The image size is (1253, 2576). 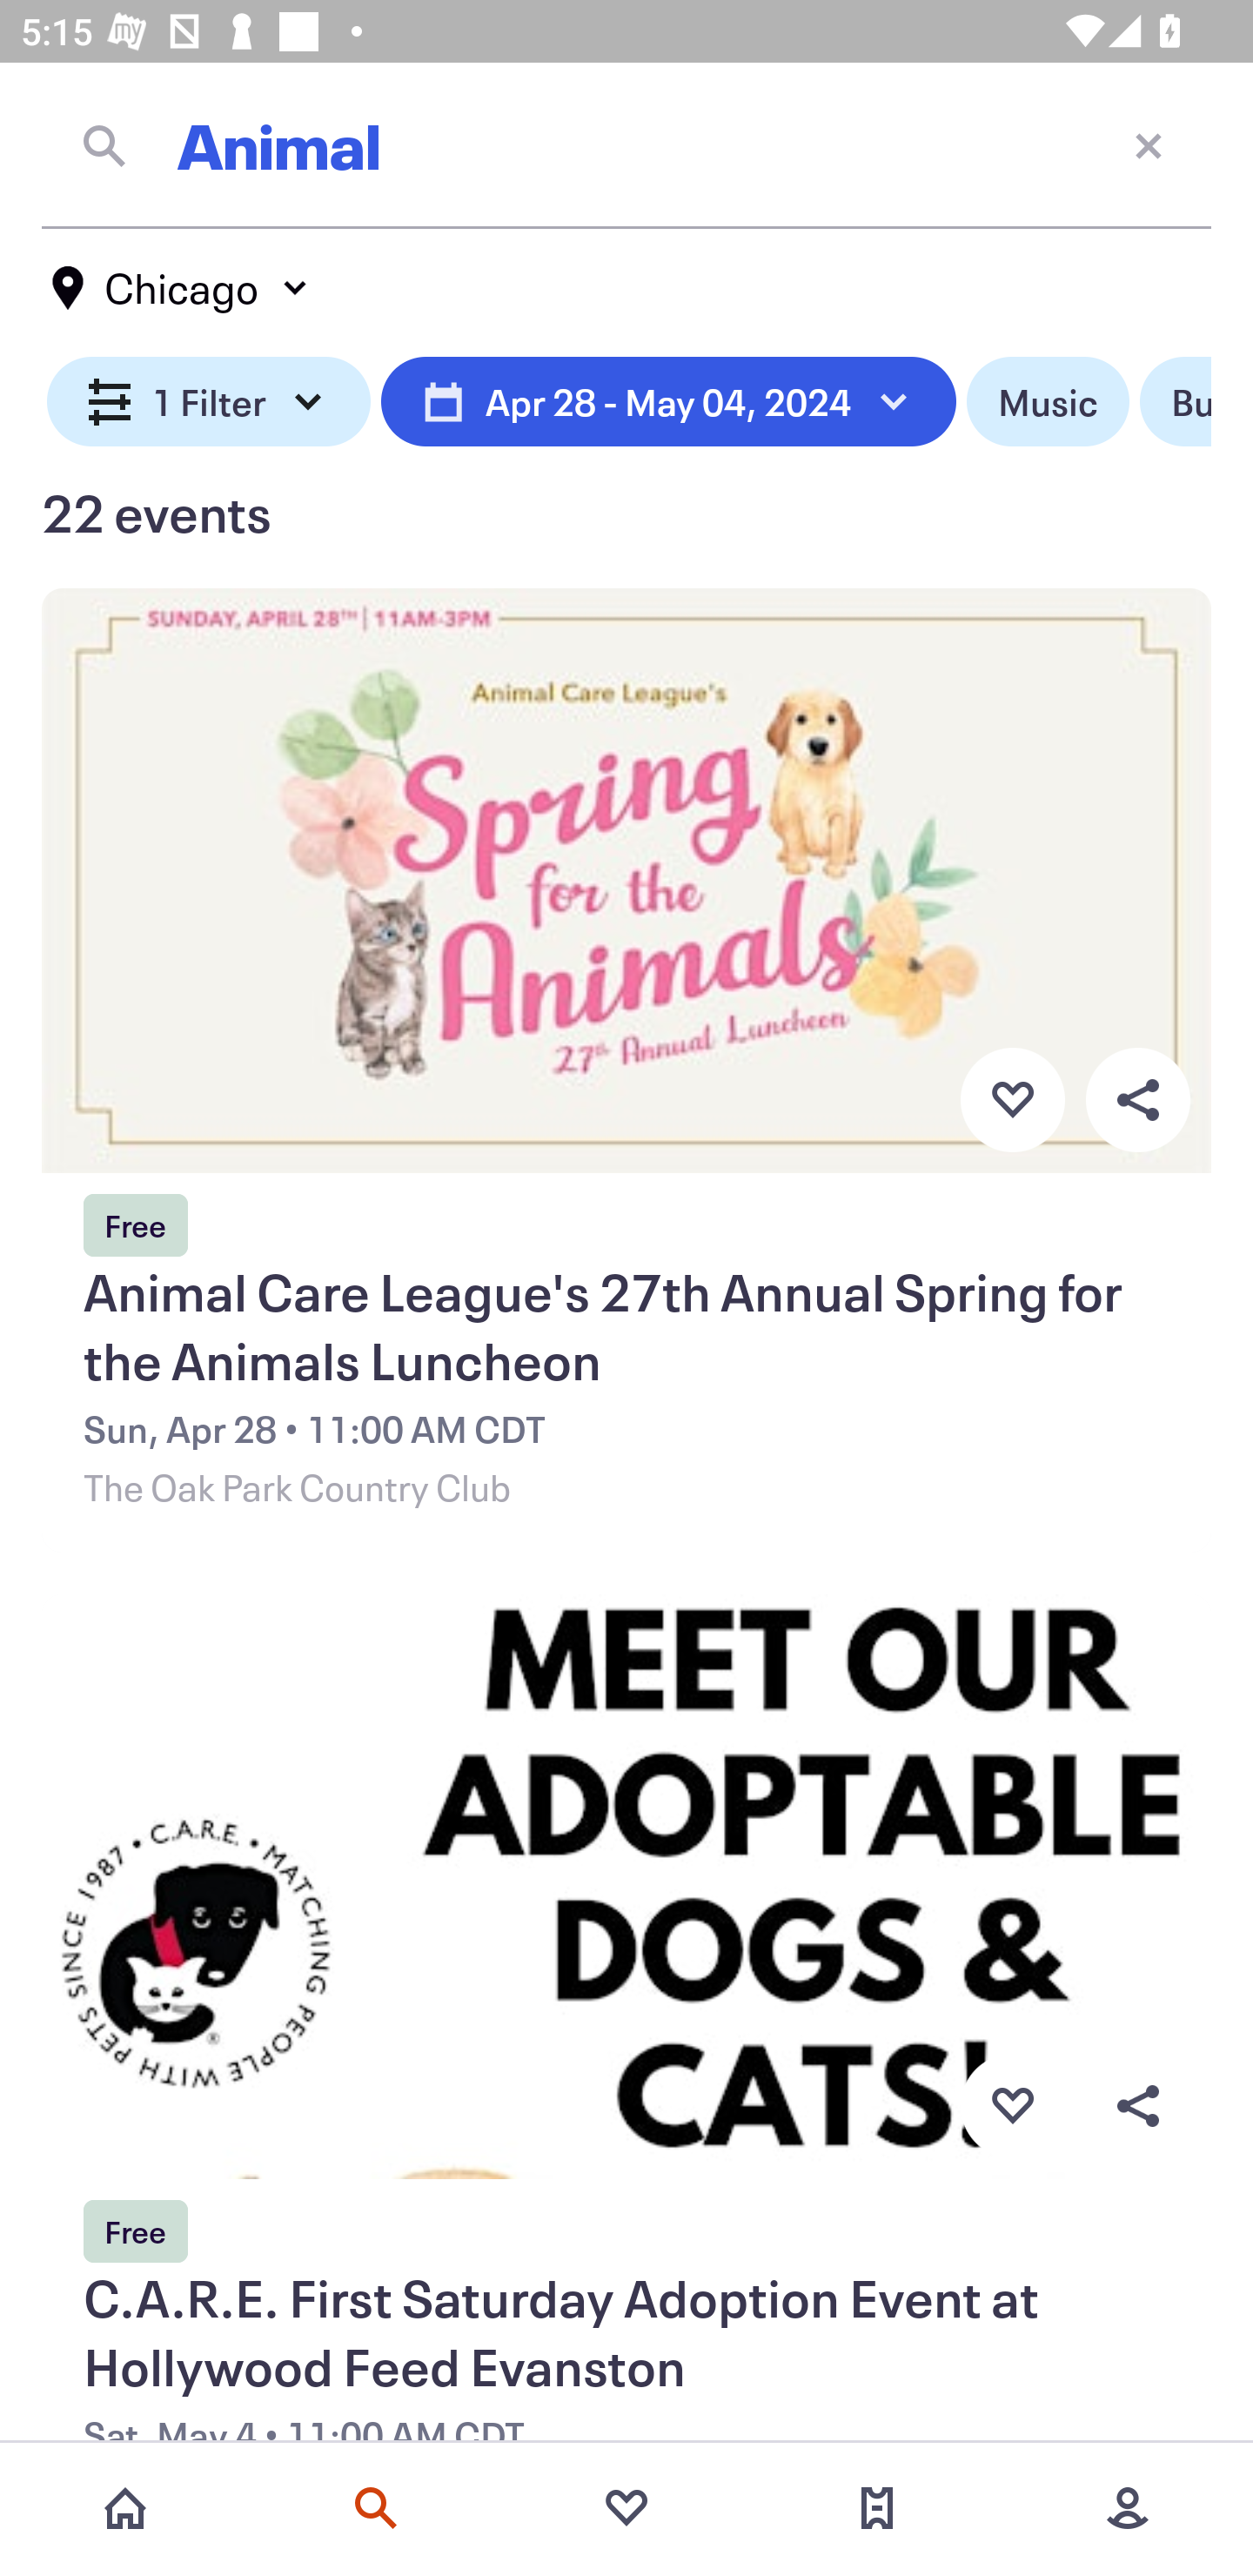 I want to click on Favorites, so click(x=626, y=2508).